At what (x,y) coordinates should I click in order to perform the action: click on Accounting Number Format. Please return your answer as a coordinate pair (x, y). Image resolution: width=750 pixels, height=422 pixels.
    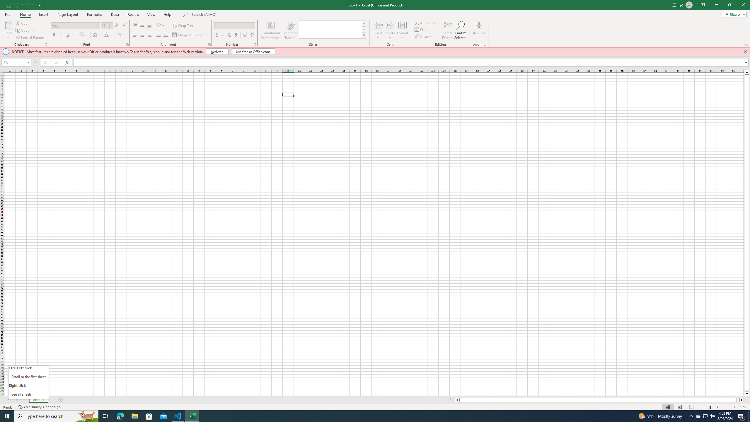
    Looking at the image, I should click on (220, 35).